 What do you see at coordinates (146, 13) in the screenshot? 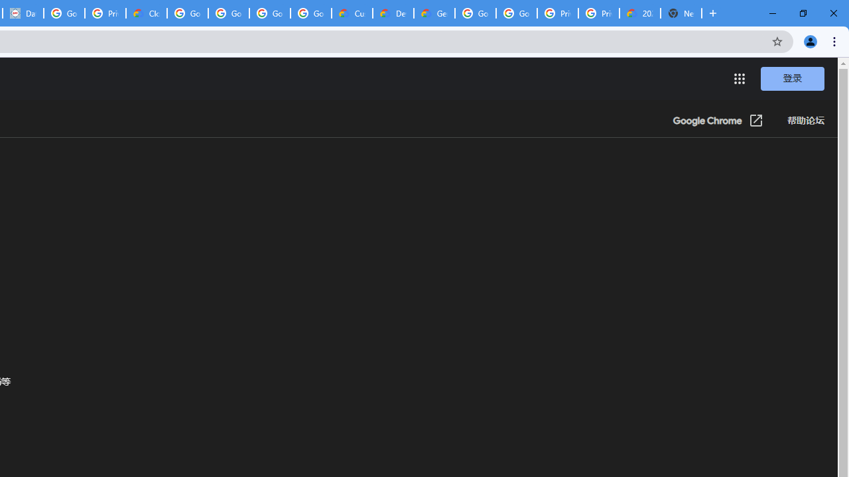
I see `Cloud Data Processing Addendum | Google Cloud` at bounding box center [146, 13].